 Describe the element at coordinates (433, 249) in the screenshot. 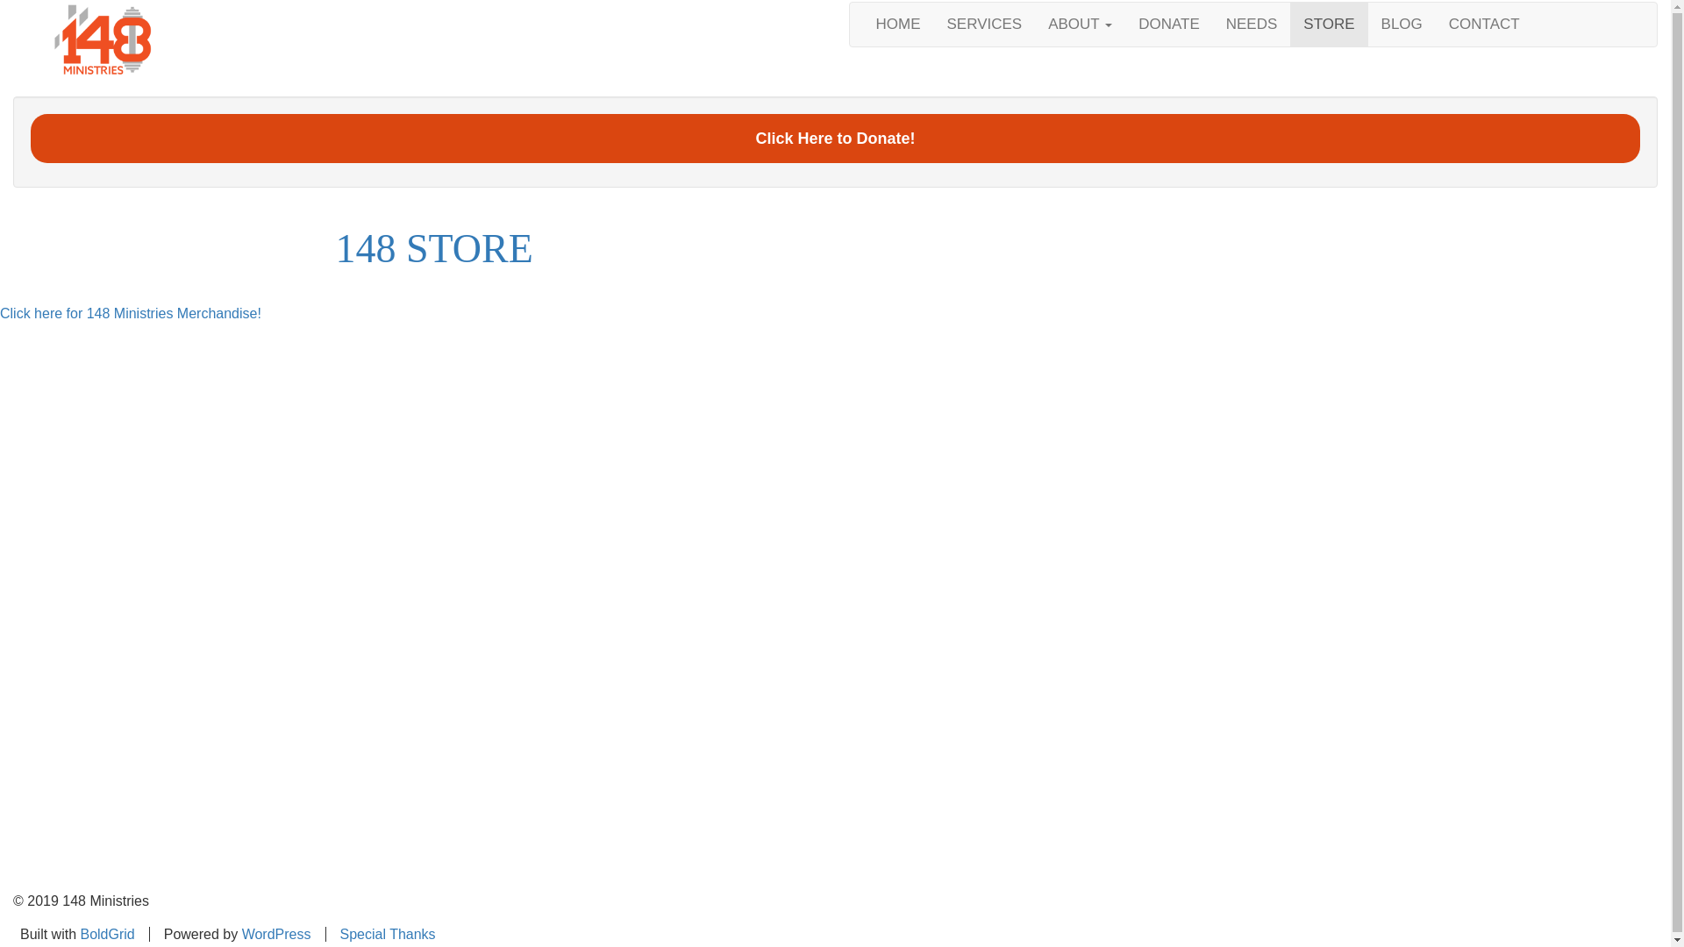

I see `148 STORE` at that location.